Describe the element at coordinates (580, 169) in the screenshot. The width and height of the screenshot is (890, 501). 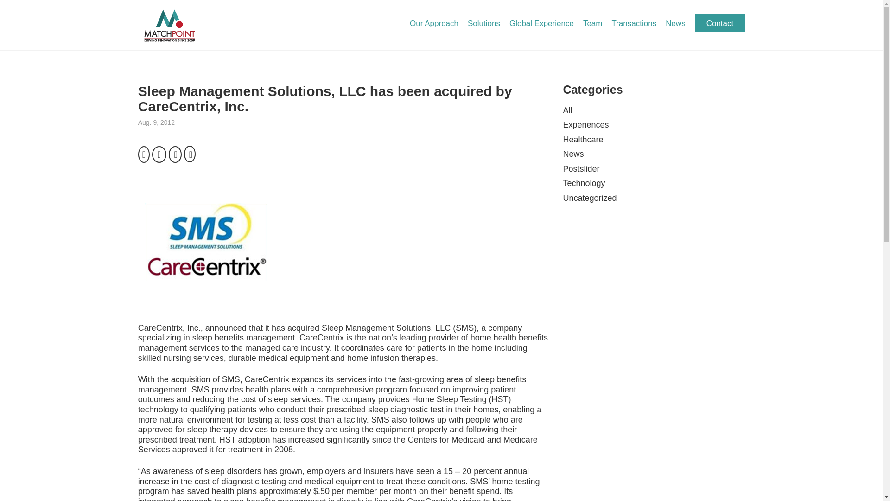
I see `Postslider` at that location.